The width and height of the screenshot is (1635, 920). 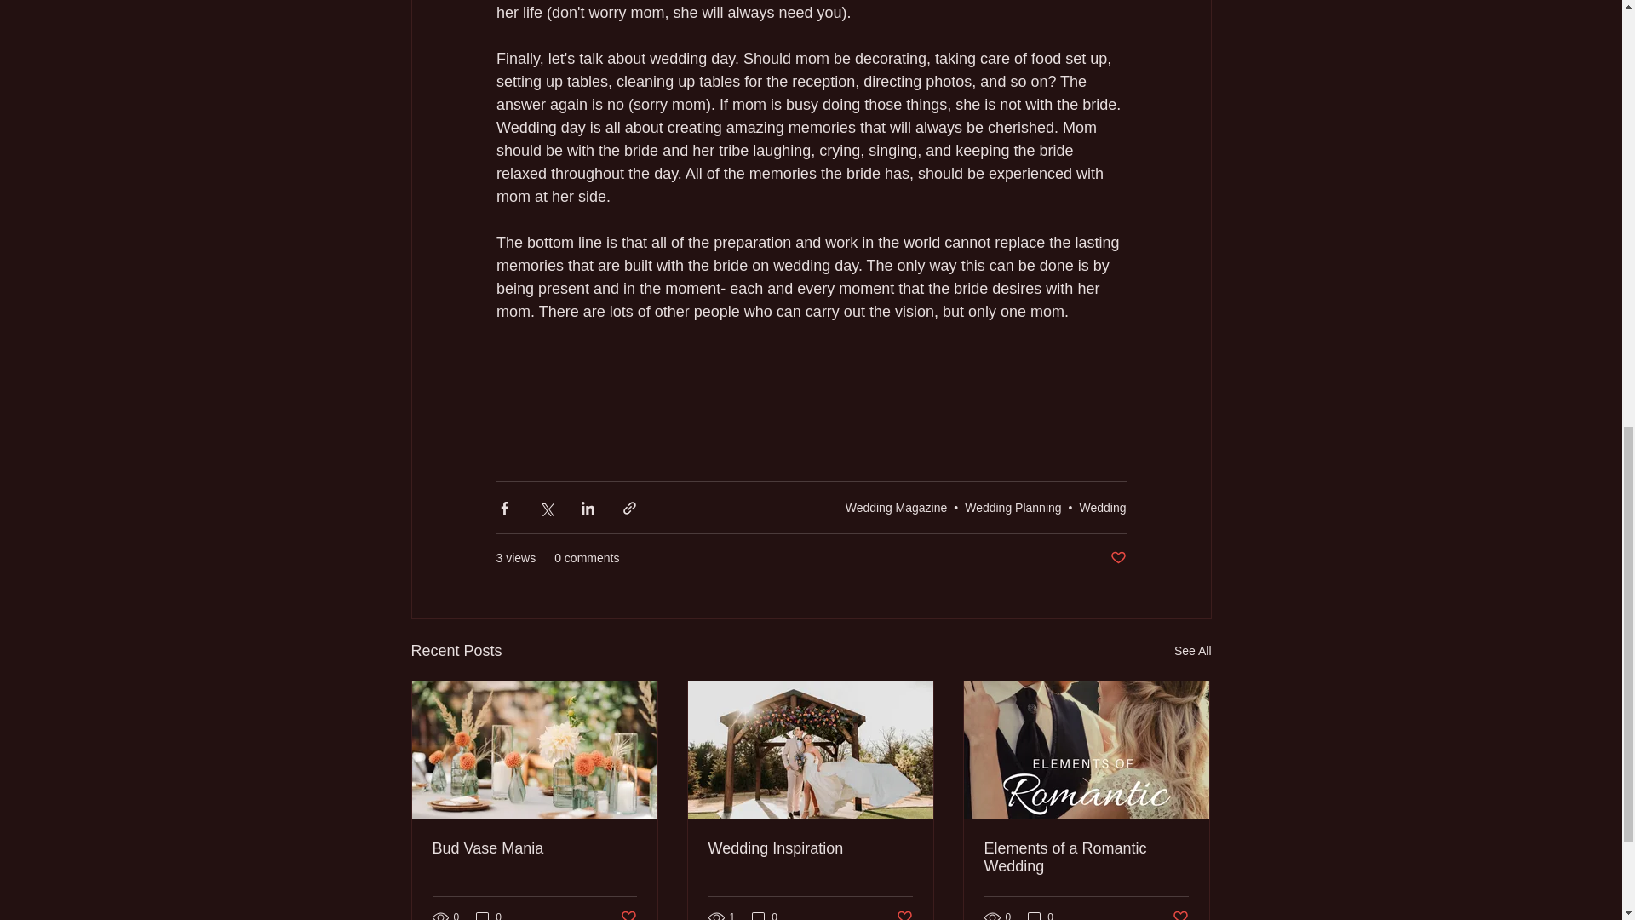 I want to click on See All, so click(x=1192, y=651).